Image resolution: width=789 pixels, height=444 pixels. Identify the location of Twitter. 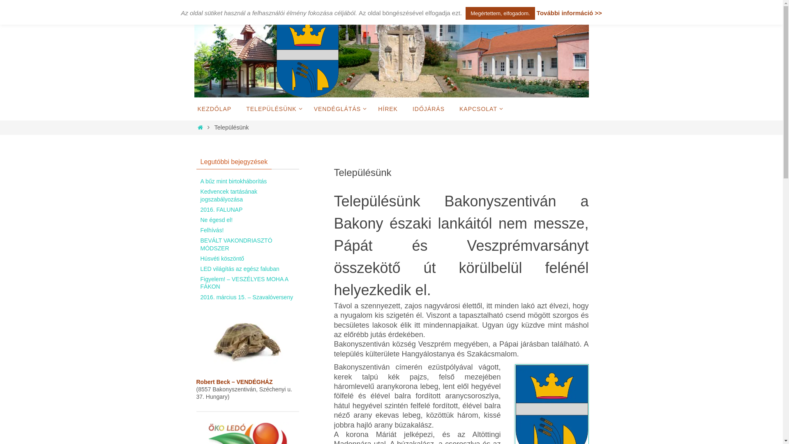
(211, 9).